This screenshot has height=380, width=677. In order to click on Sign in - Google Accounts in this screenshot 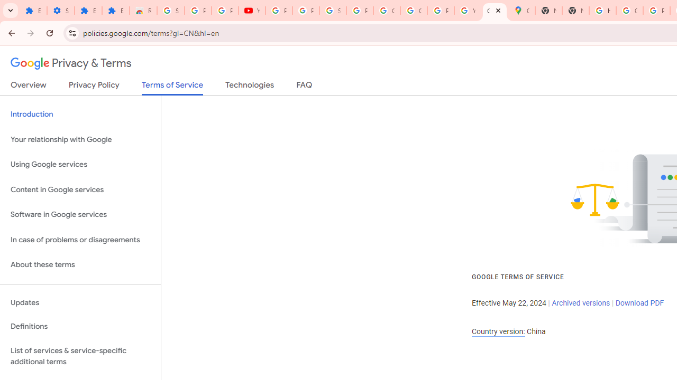, I will do `click(333, 11)`.